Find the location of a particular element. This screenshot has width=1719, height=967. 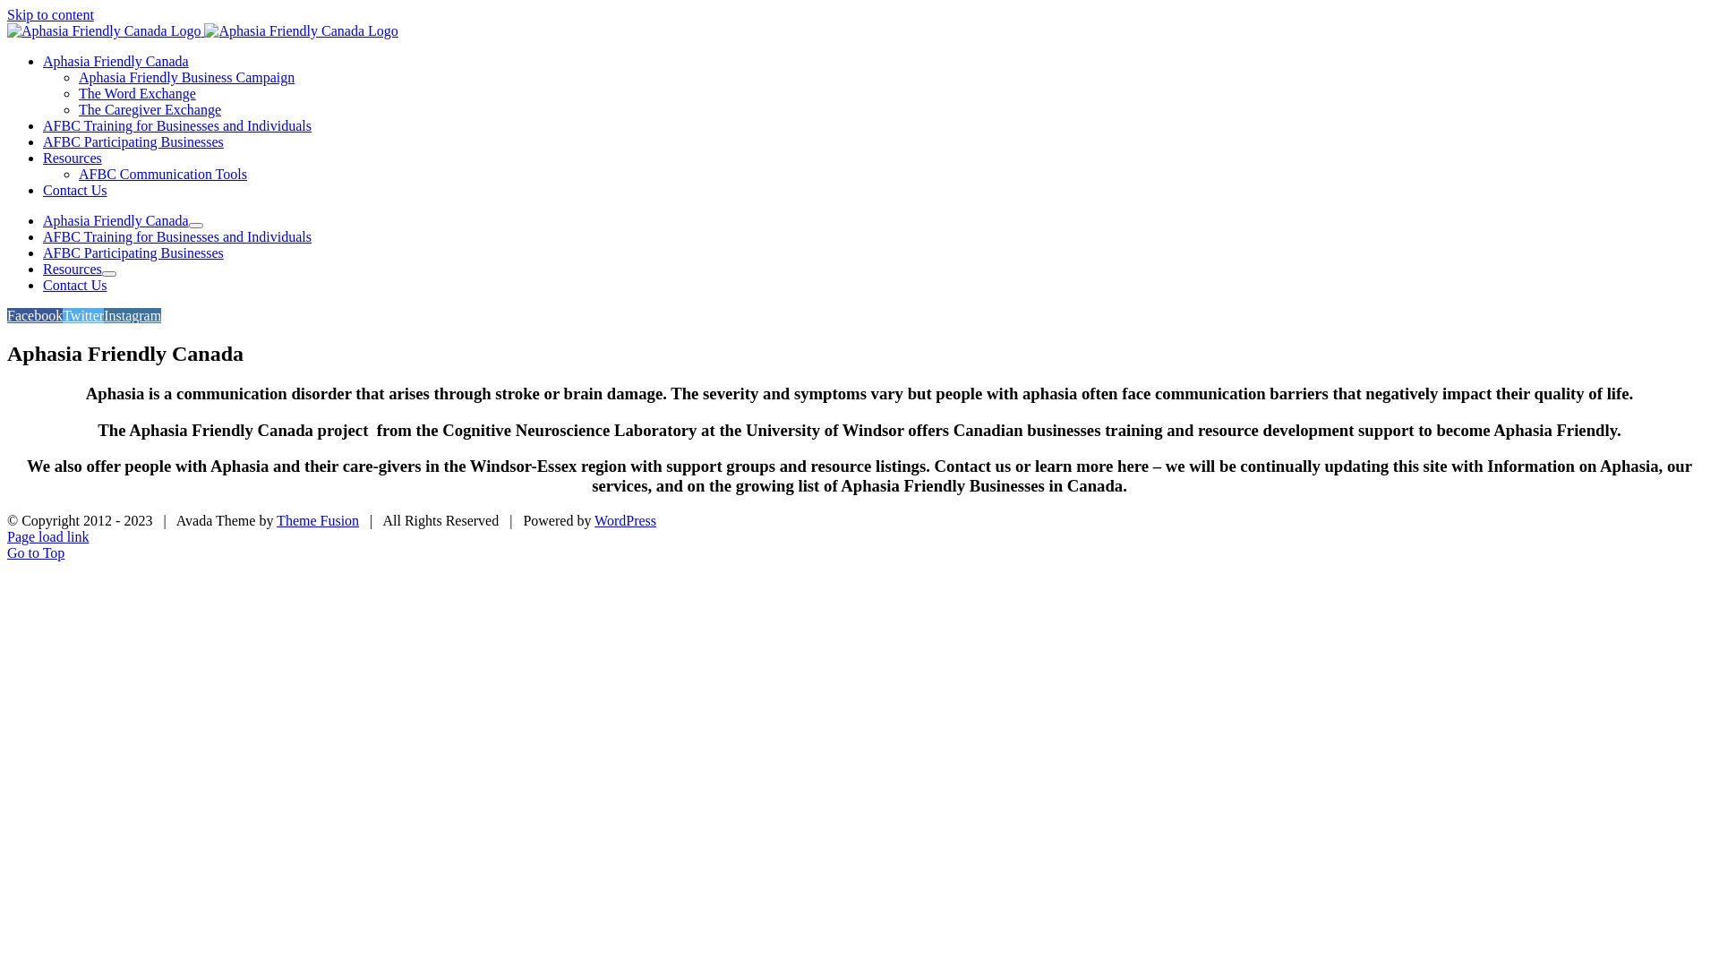

The Word Exchange is located at coordinates (138, 93).